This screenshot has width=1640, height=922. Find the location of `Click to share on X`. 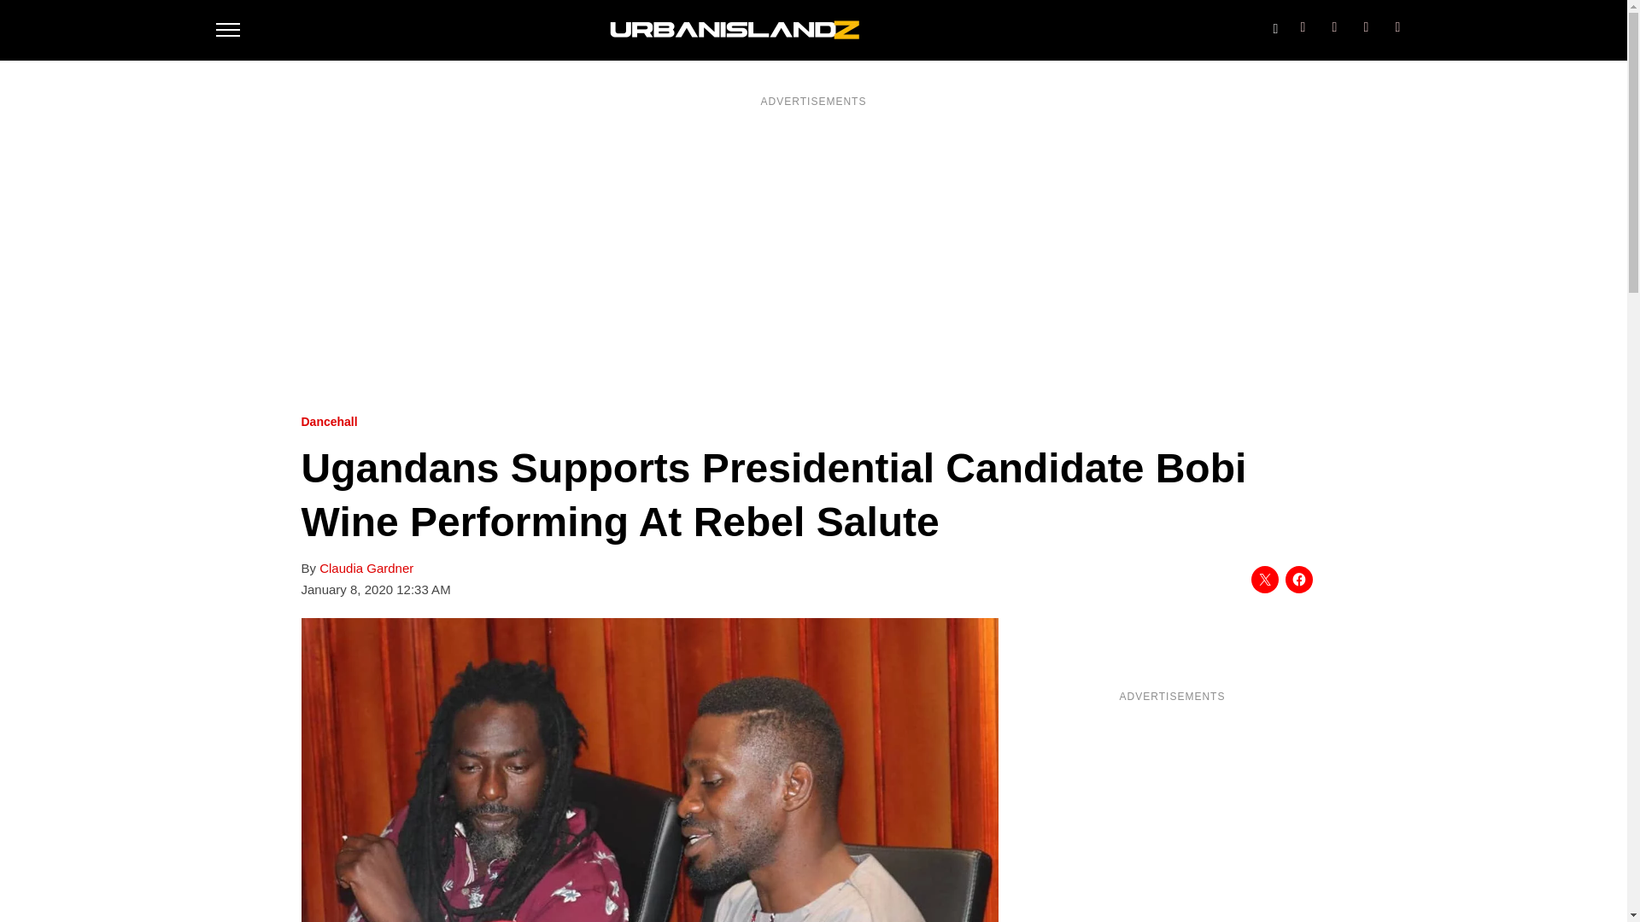

Click to share on X is located at coordinates (1263, 580).